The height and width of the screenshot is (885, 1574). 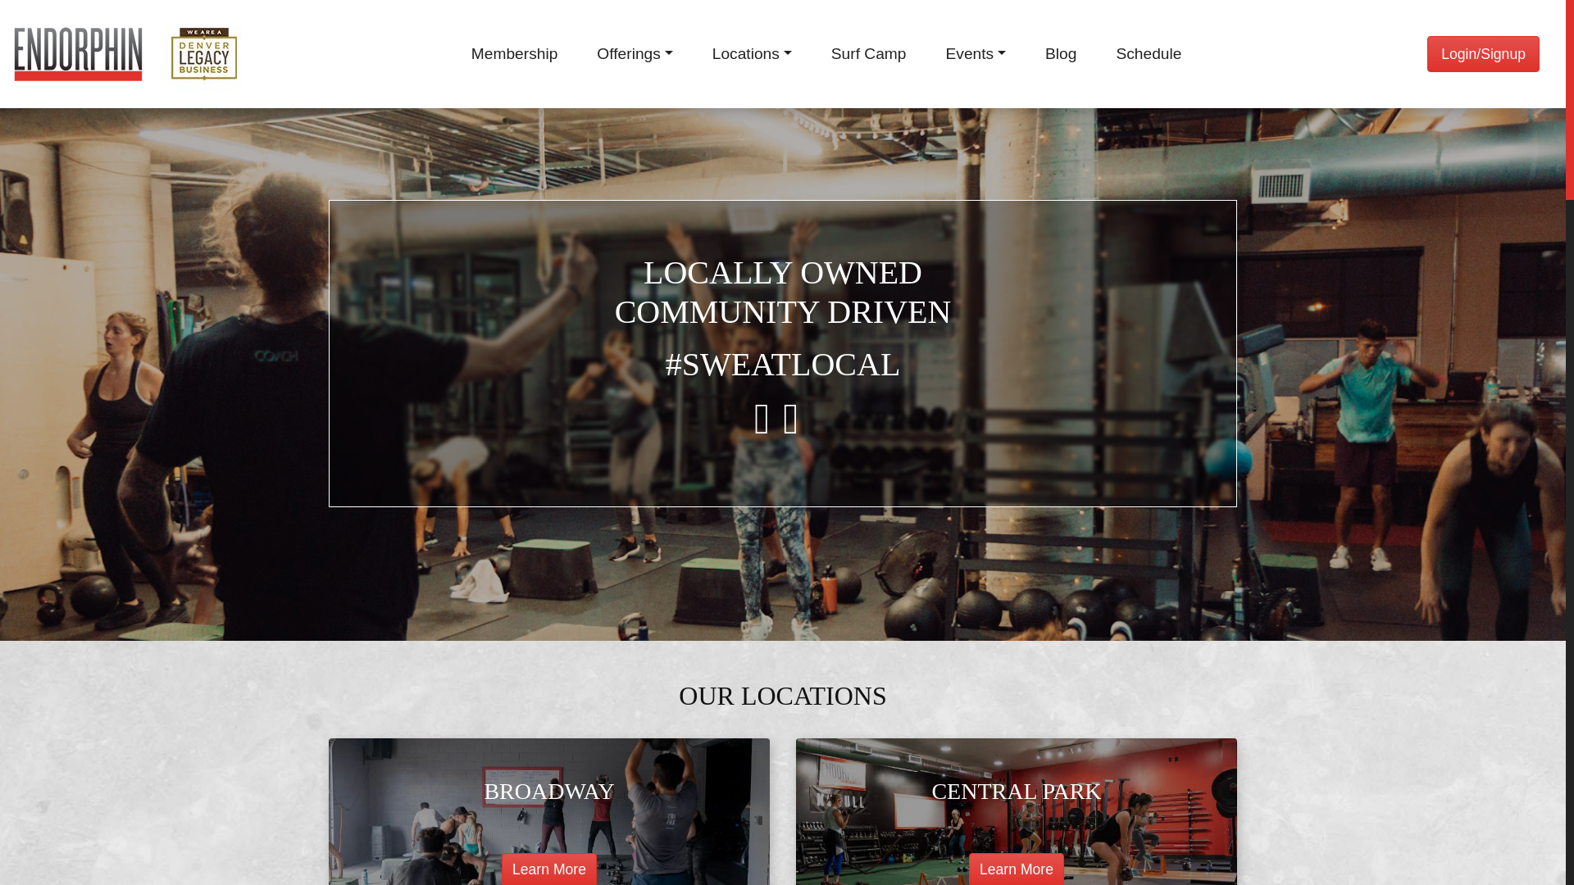 What do you see at coordinates (635, 54) in the screenshot?
I see `Offerings` at bounding box center [635, 54].